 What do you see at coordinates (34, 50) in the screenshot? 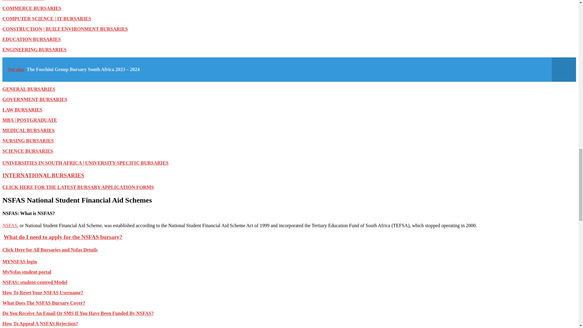
I see `ENGINEERING BURSARIES` at bounding box center [34, 50].